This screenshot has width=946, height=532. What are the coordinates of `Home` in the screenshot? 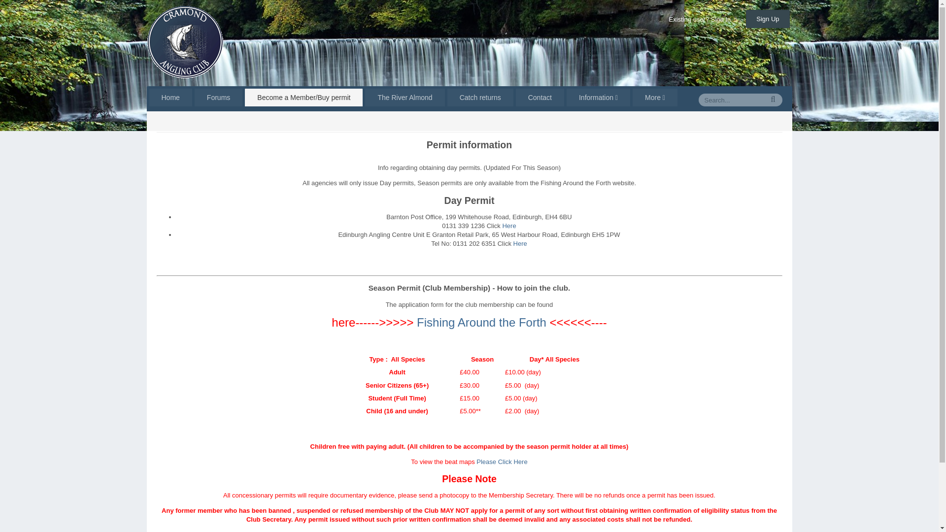 It's located at (170, 98).